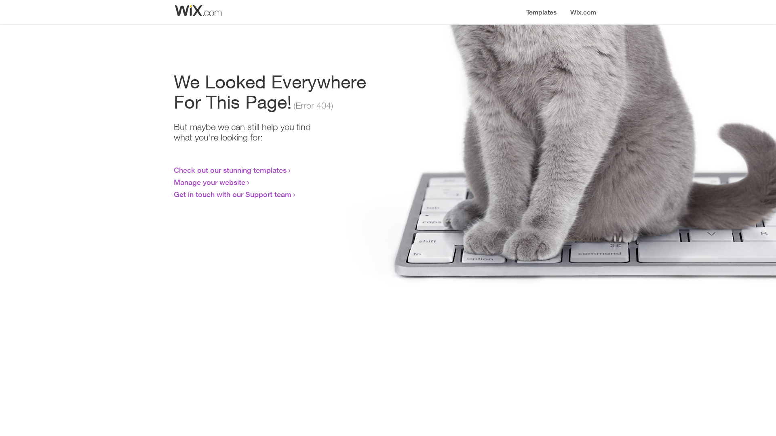  I want to click on Manage your website, so click(209, 182).